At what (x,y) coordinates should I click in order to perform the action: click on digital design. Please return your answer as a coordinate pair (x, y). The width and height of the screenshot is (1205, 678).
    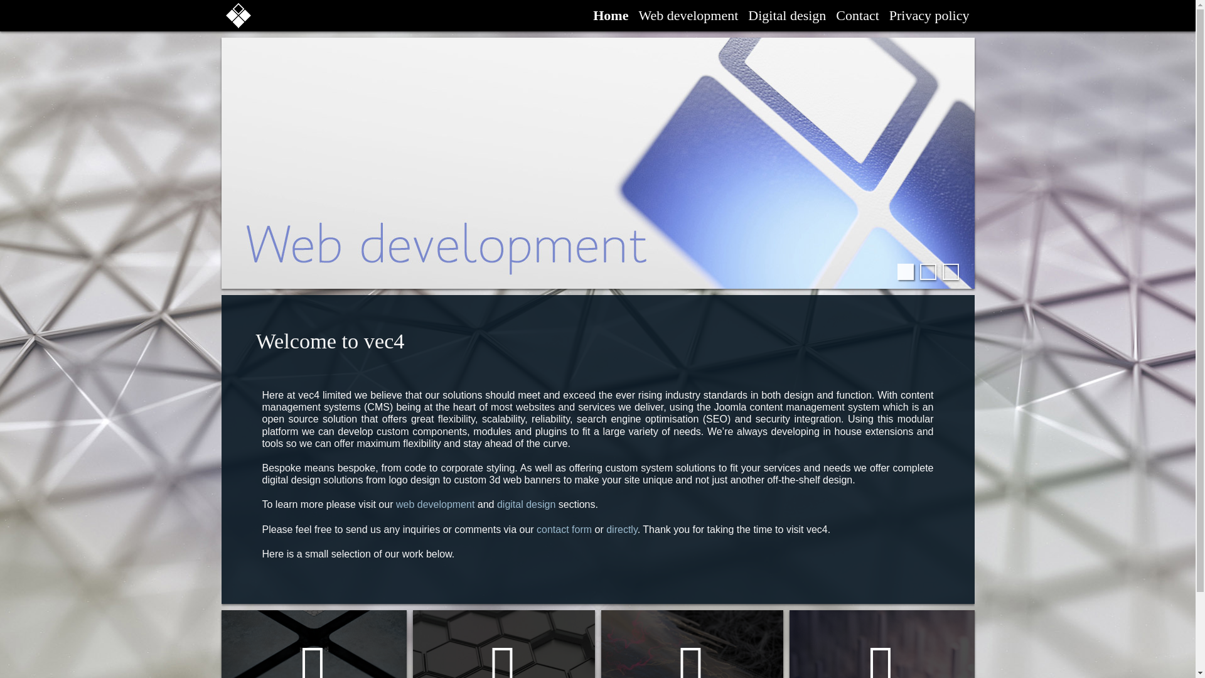
    Looking at the image, I should click on (526, 504).